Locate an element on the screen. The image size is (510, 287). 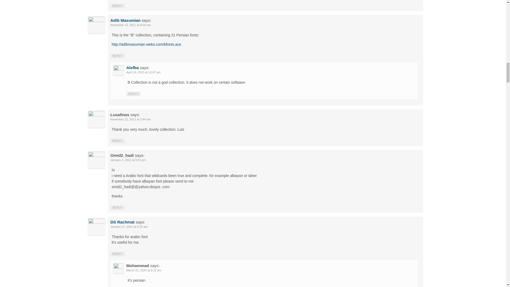
April 16, 2013 at 12:47 am is located at coordinates (143, 72).